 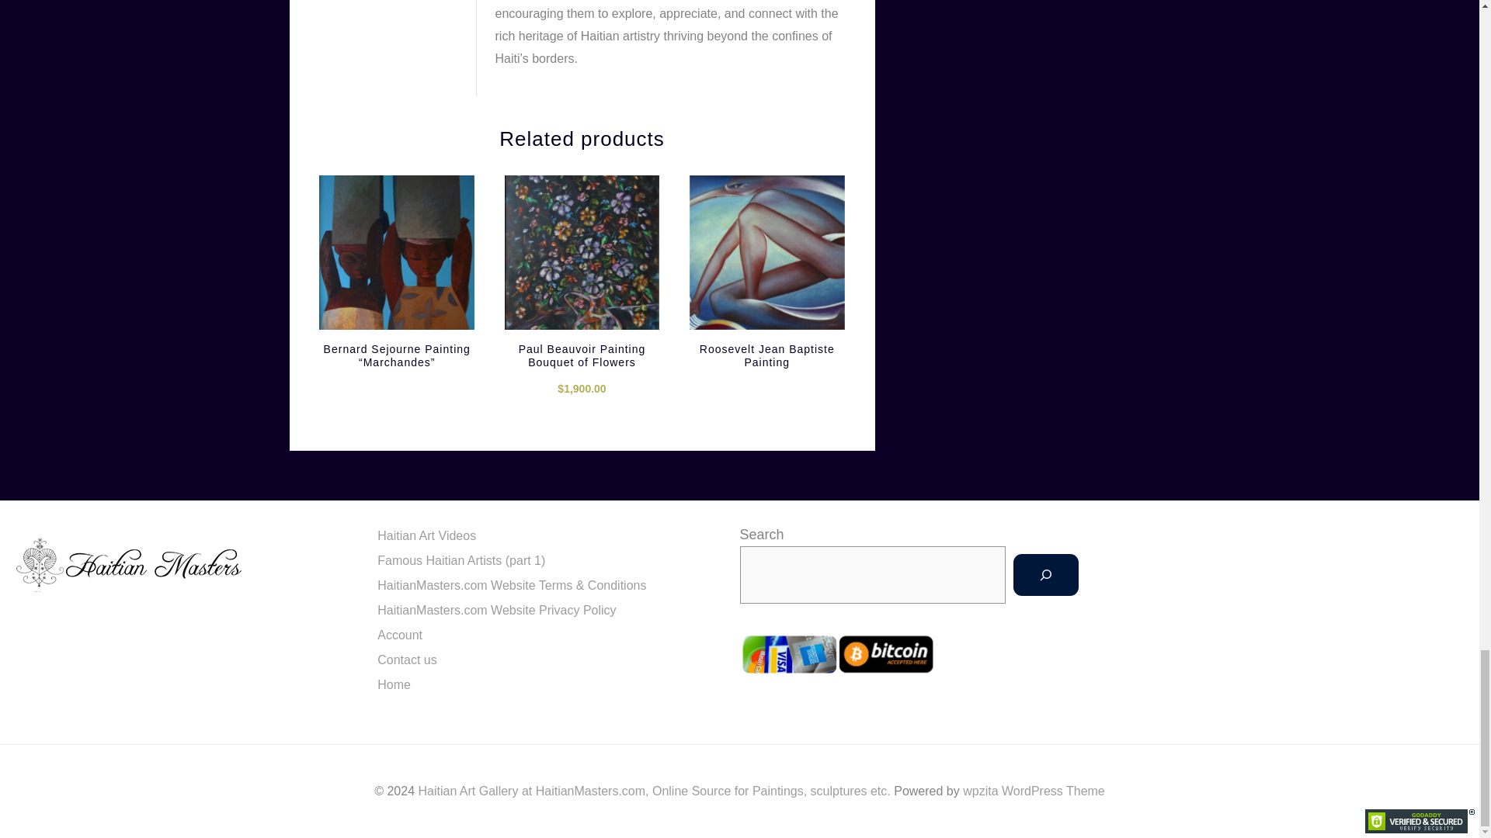 What do you see at coordinates (582, 358) in the screenshot?
I see `Paul Beauvoir Painting Bouquet of Flowers` at bounding box center [582, 358].